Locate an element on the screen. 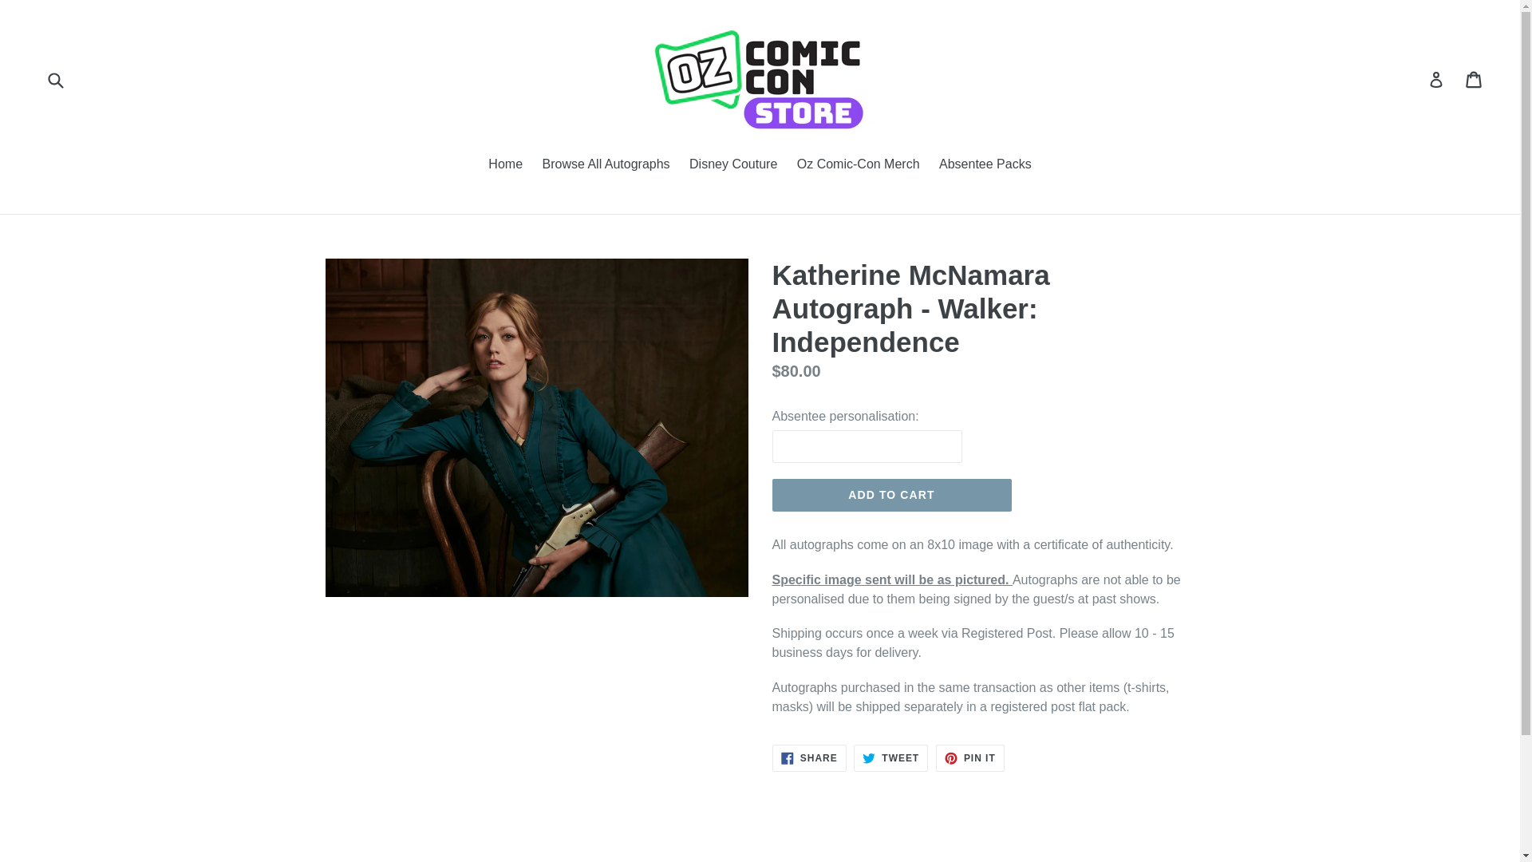 Image resolution: width=1532 pixels, height=862 pixels. Tweet on Twitter is located at coordinates (970, 758).